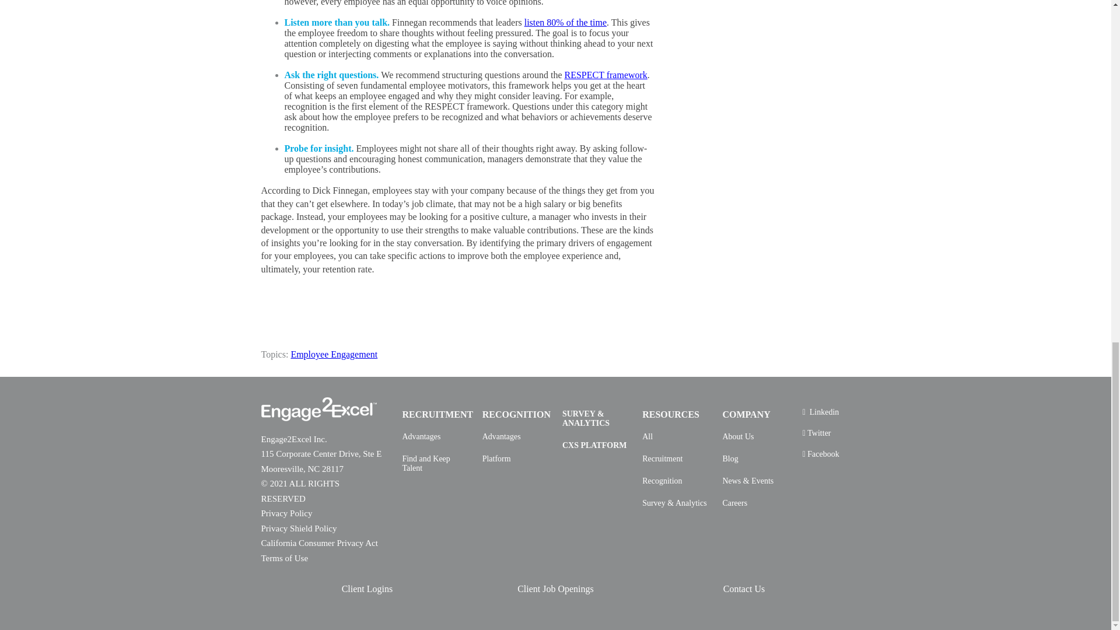  What do you see at coordinates (496, 459) in the screenshot?
I see `Platform` at bounding box center [496, 459].